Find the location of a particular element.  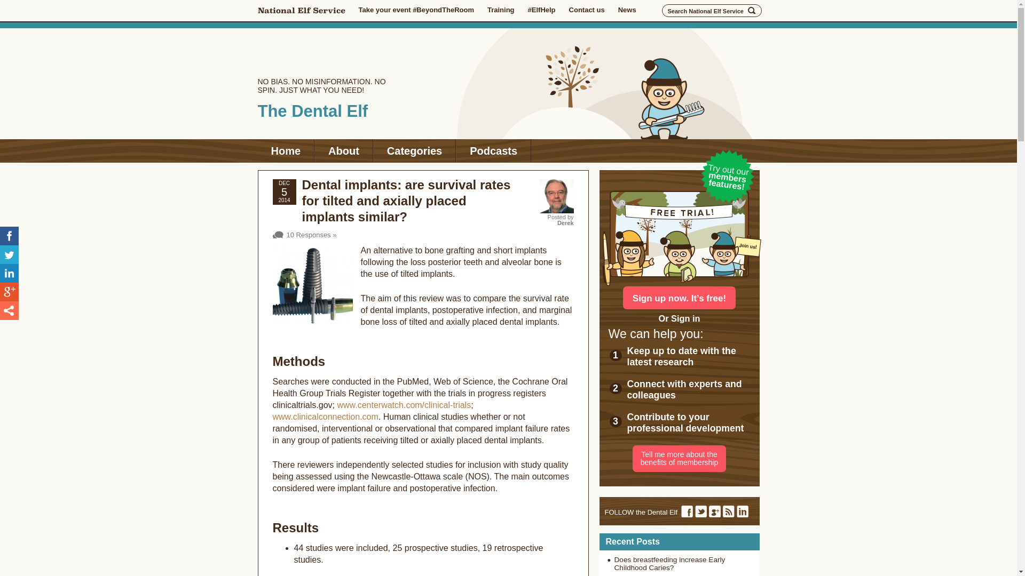

News is located at coordinates (627, 10).